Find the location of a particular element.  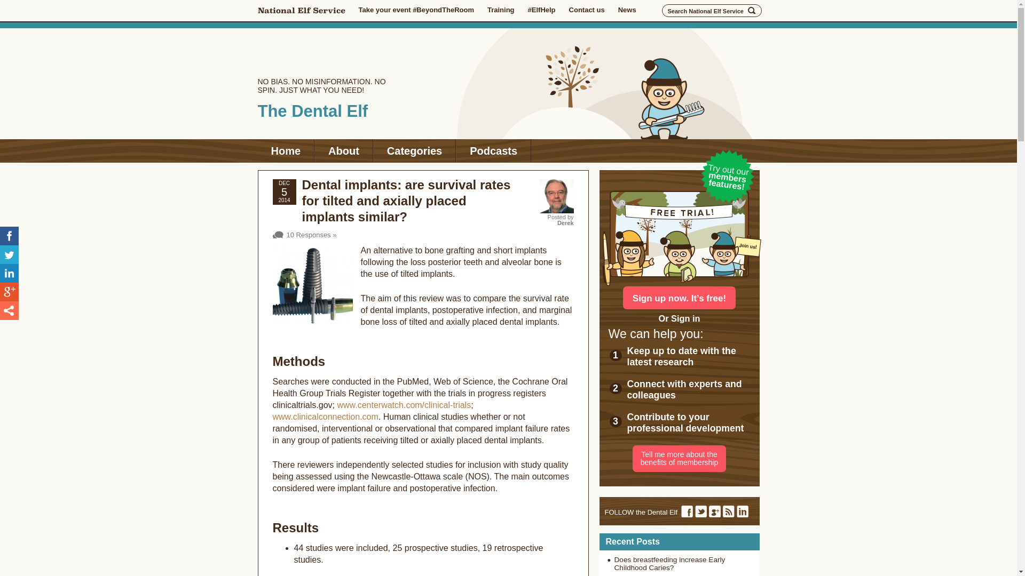

News is located at coordinates (627, 10).